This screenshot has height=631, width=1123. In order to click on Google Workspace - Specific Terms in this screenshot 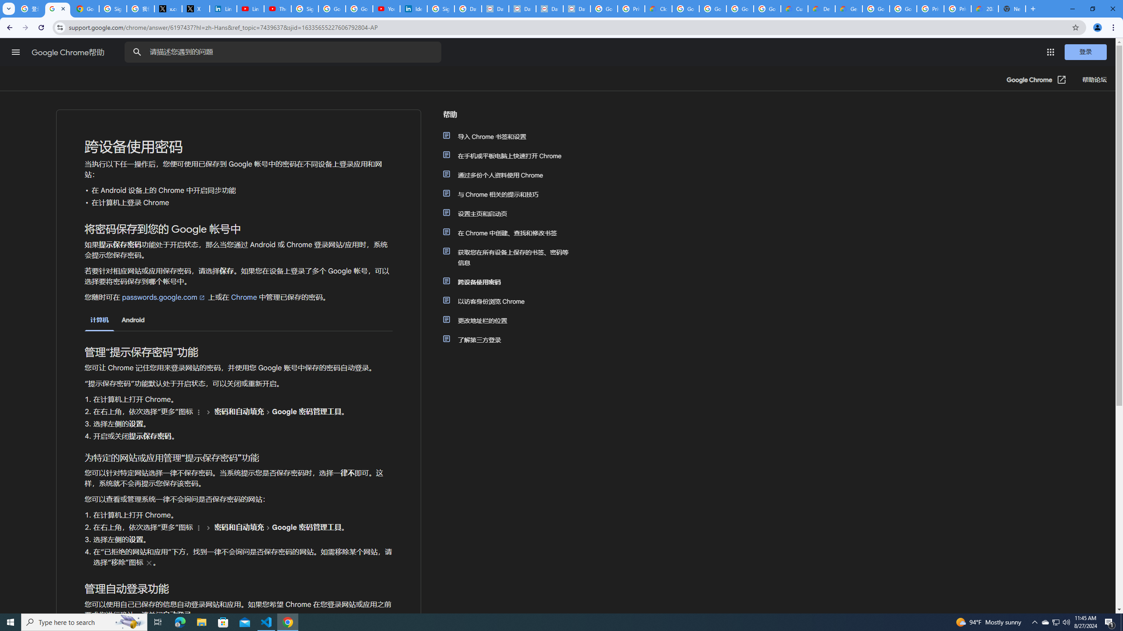, I will do `click(740, 9)`.